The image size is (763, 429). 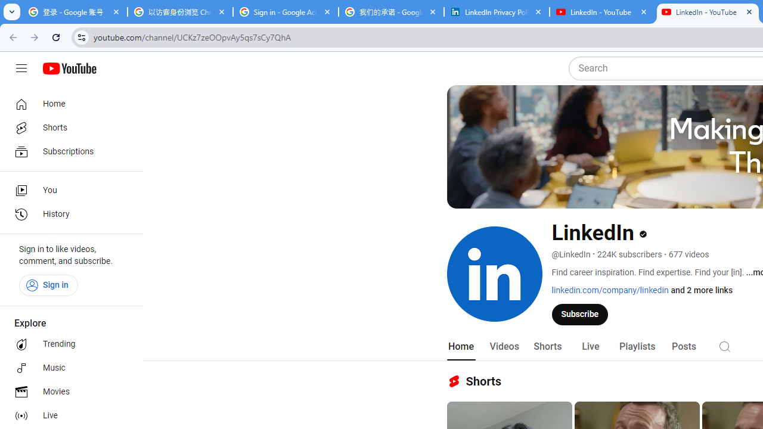 What do you see at coordinates (590, 347) in the screenshot?
I see `Live` at bounding box center [590, 347].